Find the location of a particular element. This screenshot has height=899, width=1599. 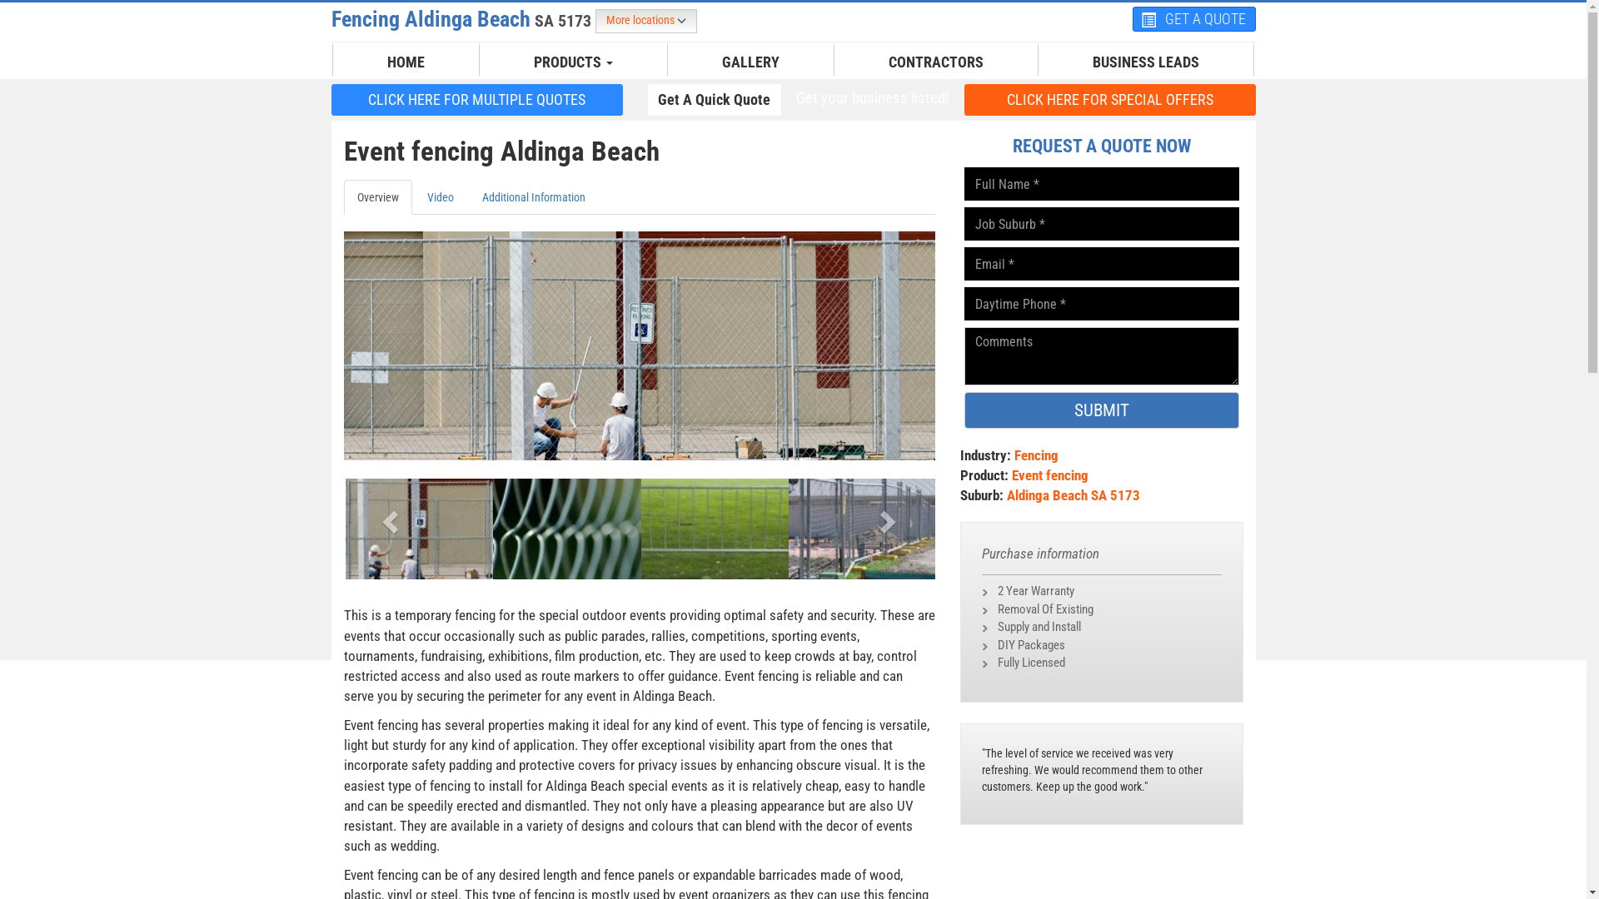

CLICK HERE FOR SPECIAL OFFERS is located at coordinates (1110, 100).